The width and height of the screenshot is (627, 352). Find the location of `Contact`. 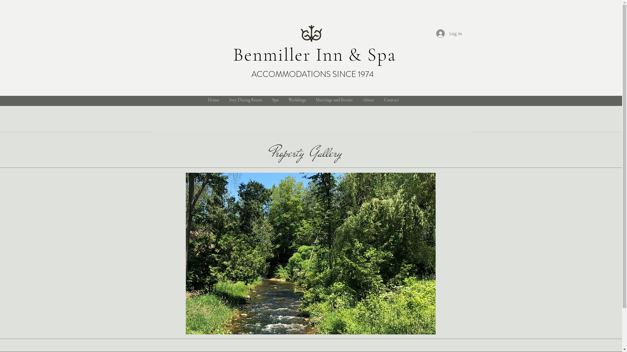

Contact is located at coordinates (391, 100).